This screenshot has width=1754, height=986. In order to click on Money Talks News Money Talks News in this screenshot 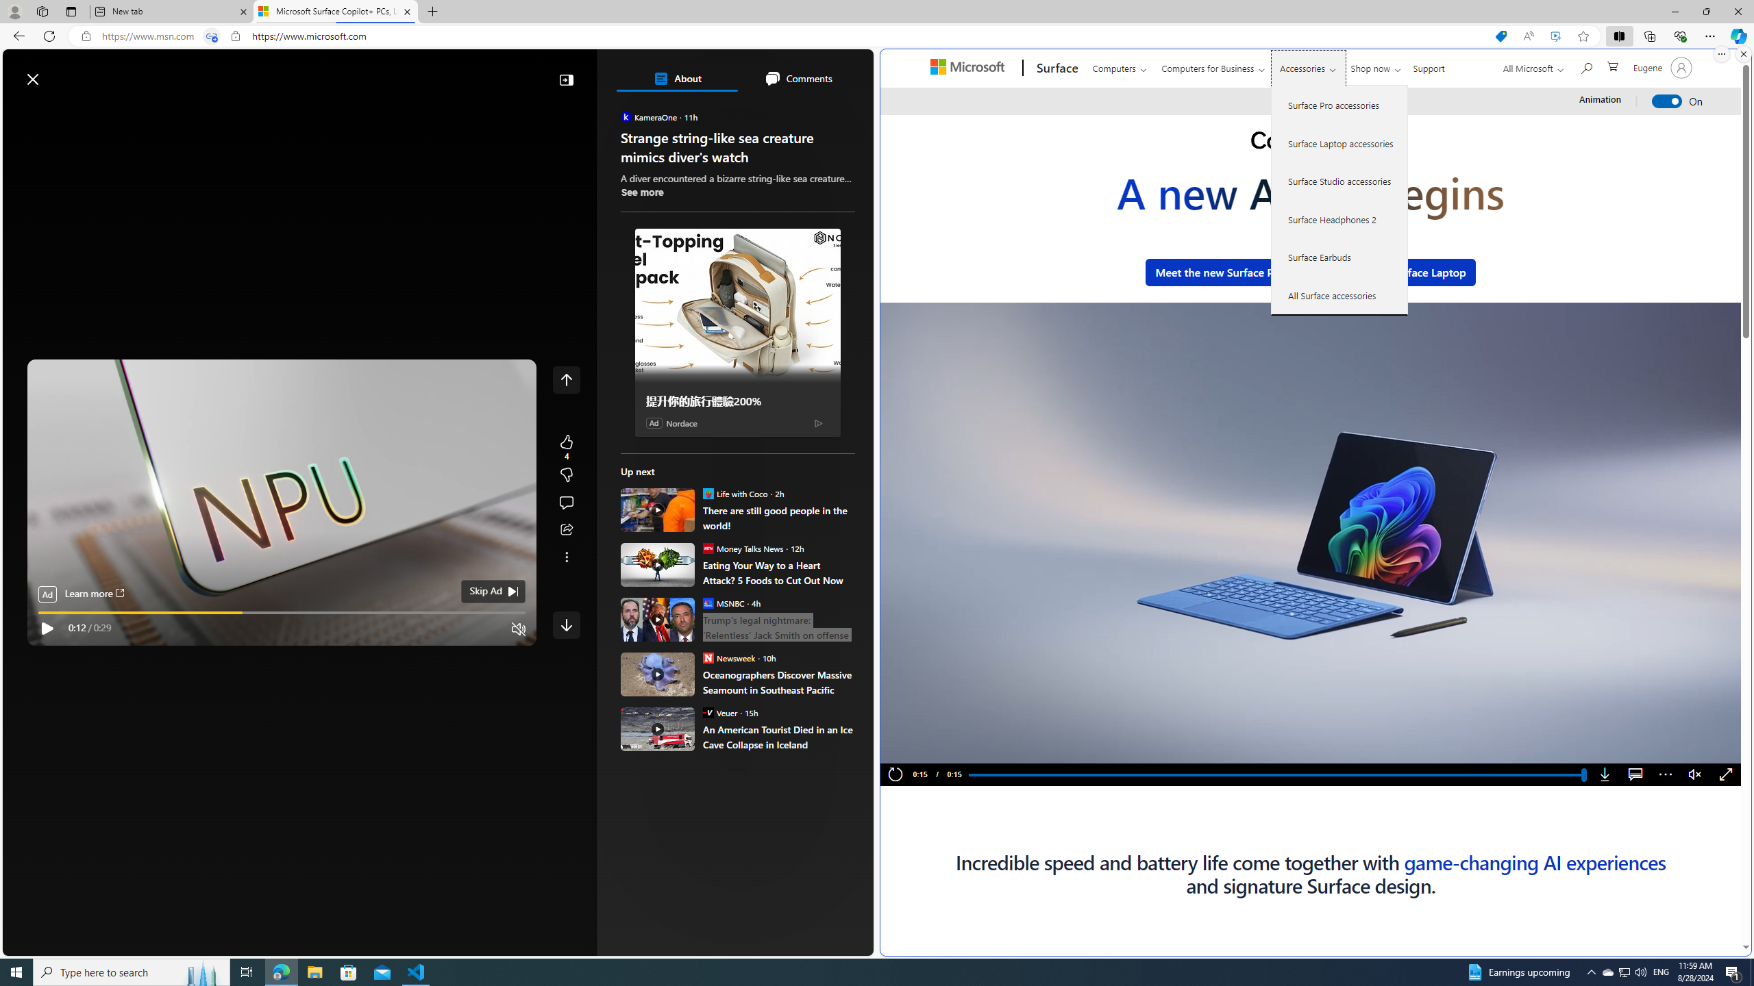, I will do `click(743, 548)`.